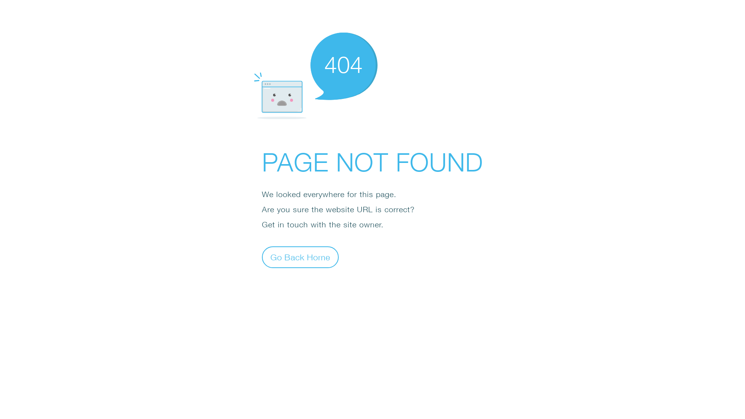 The height and width of the screenshot is (419, 745). I want to click on Go Back Home, so click(300, 257).